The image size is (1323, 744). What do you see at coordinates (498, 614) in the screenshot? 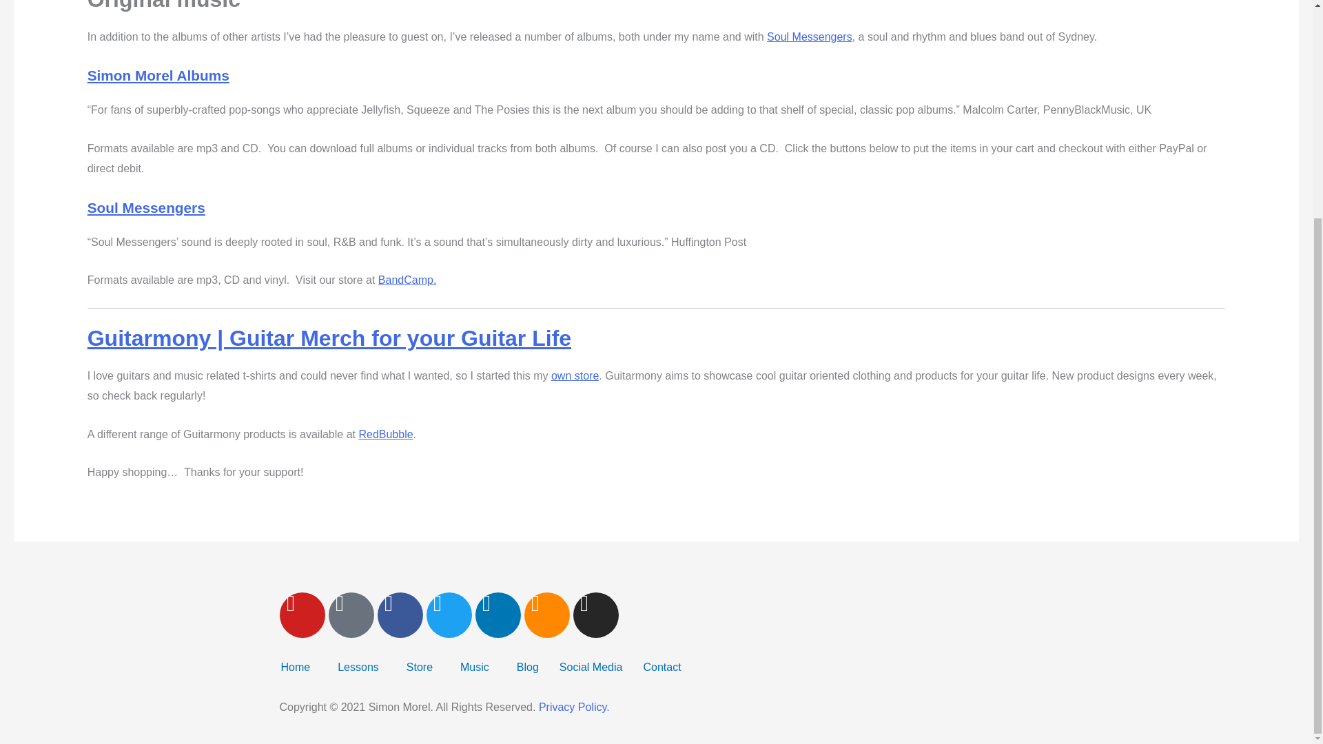
I see `Linkedin` at bounding box center [498, 614].